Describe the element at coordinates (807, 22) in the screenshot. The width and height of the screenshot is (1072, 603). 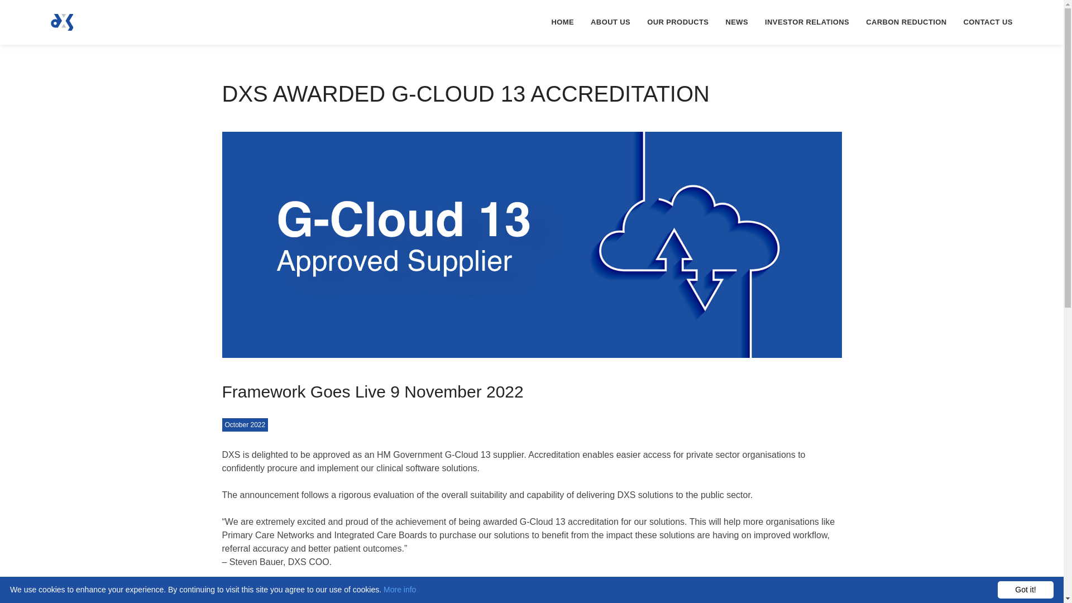
I see `INVESTOR RELATIONS` at that location.